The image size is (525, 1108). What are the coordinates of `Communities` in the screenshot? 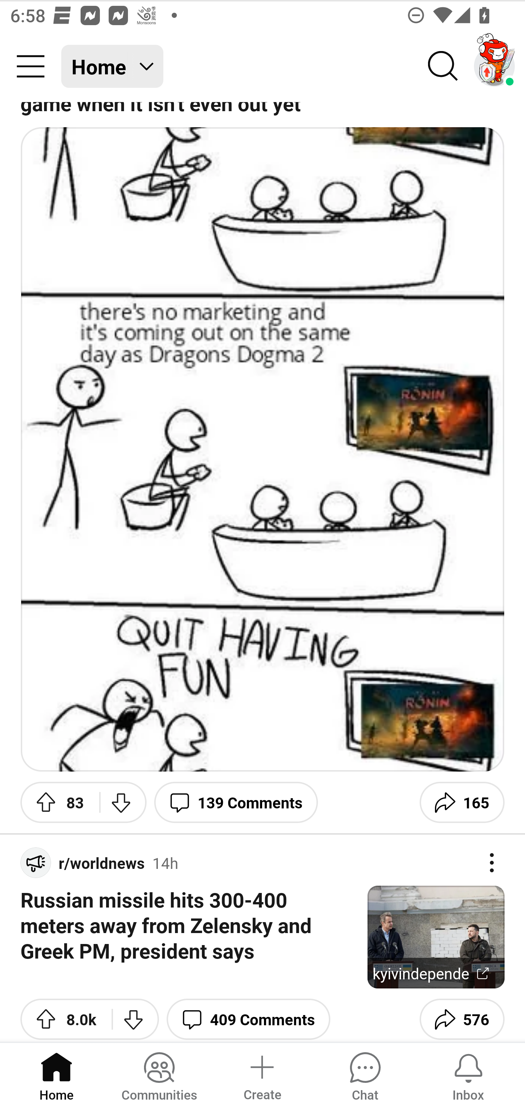 It's located at (159, 1074).